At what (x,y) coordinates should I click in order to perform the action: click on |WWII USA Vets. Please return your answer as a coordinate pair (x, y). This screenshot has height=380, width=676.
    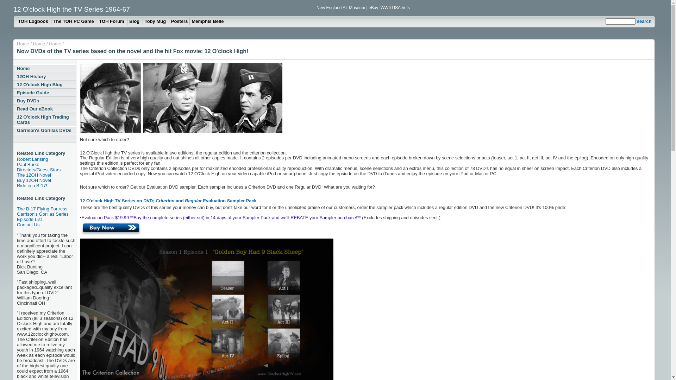
    Looking at the image, I should click on (395, 8).